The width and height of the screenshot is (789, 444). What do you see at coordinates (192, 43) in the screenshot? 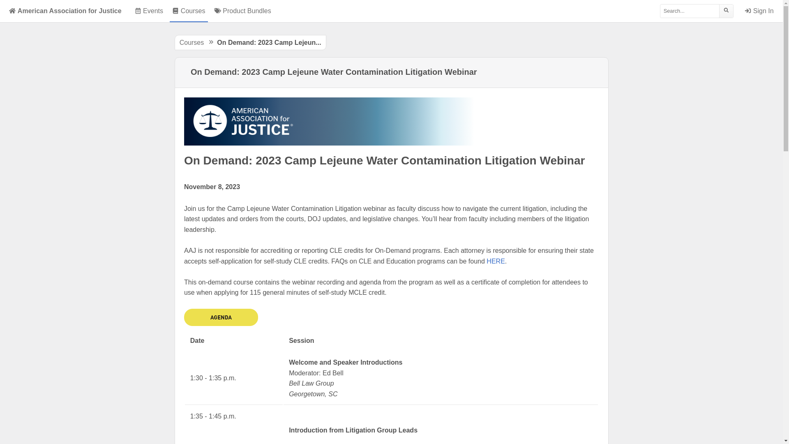
I see `Courses` at bounding box center [192, 43].